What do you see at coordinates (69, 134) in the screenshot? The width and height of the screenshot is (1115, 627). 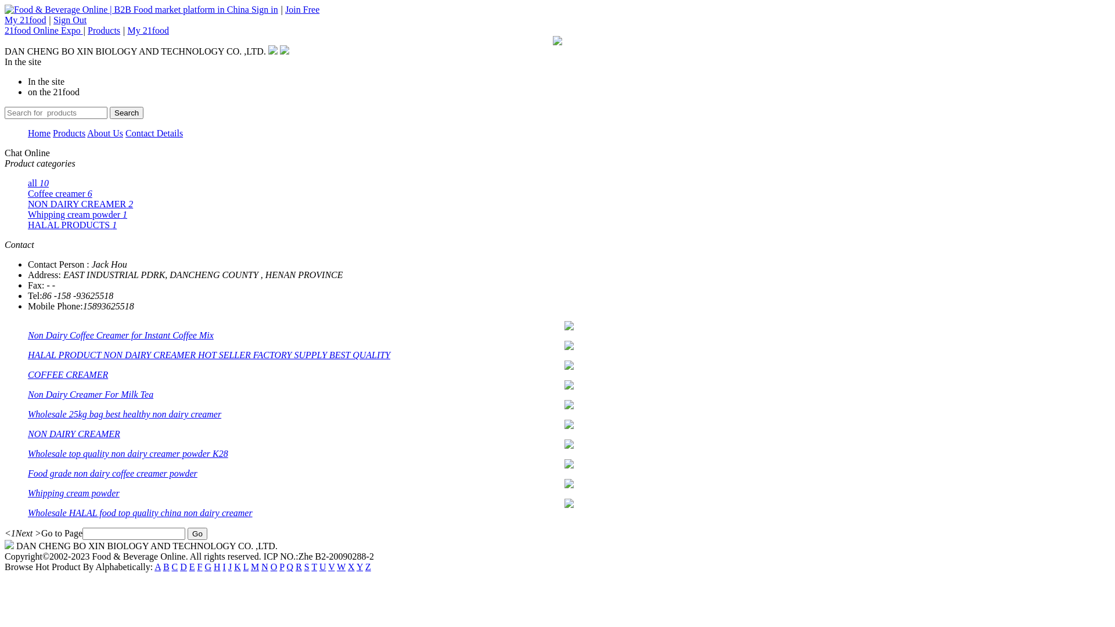 I see `Products` at bounding box center [69, 134].